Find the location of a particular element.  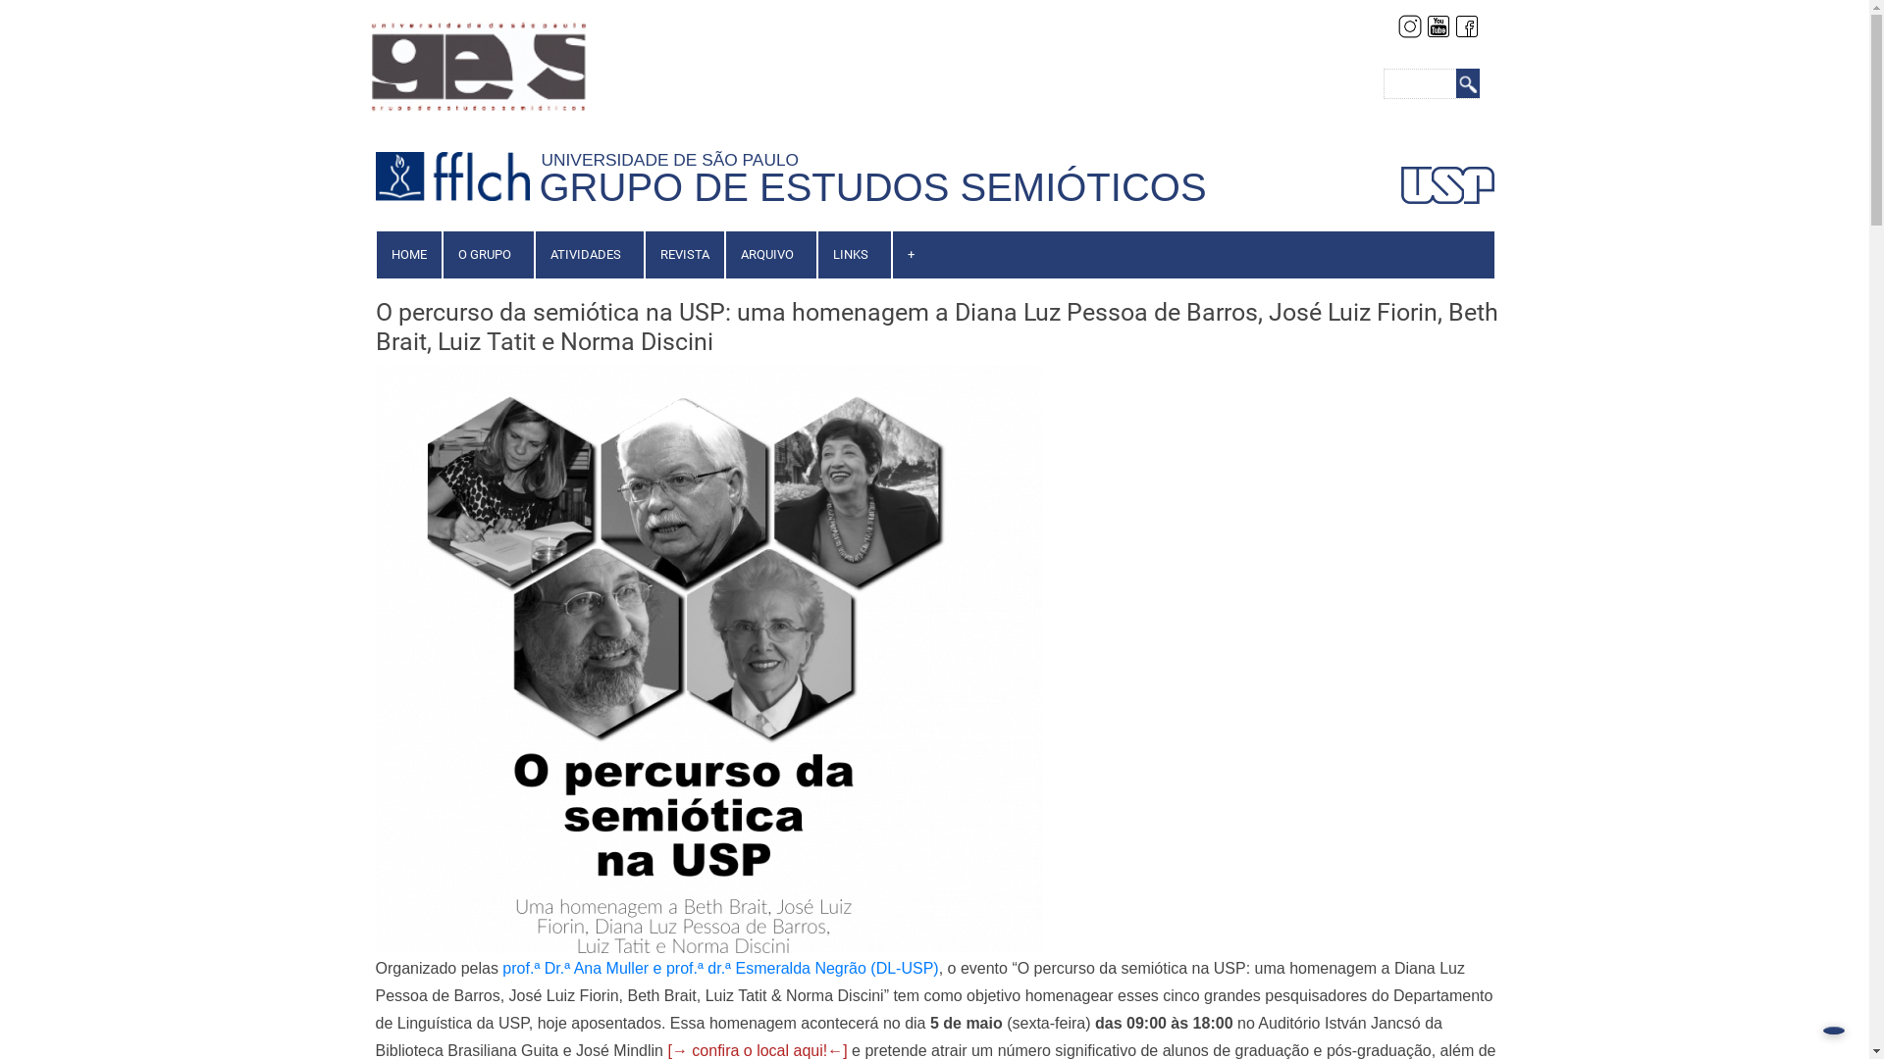

Buscar is located at coordinates (1468, 83).